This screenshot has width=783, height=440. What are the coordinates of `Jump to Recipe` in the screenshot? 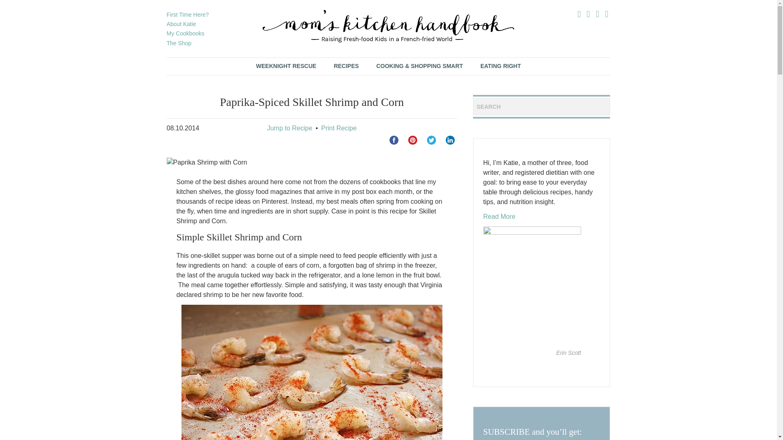 It's located at (290, 128).